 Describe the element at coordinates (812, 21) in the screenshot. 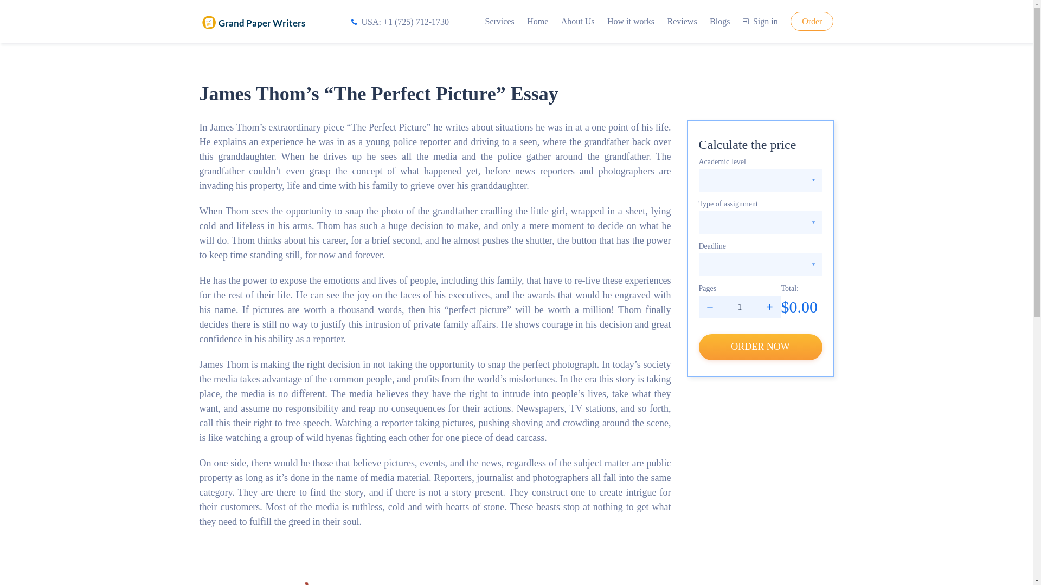

I see `Order` at that location.